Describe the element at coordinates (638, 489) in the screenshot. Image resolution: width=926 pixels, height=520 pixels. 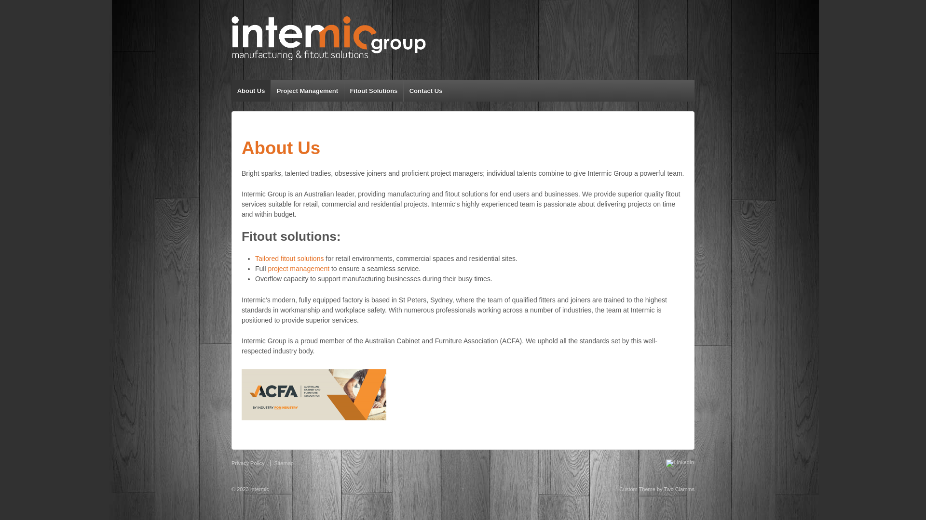
I see `Custom Theme` at that location.